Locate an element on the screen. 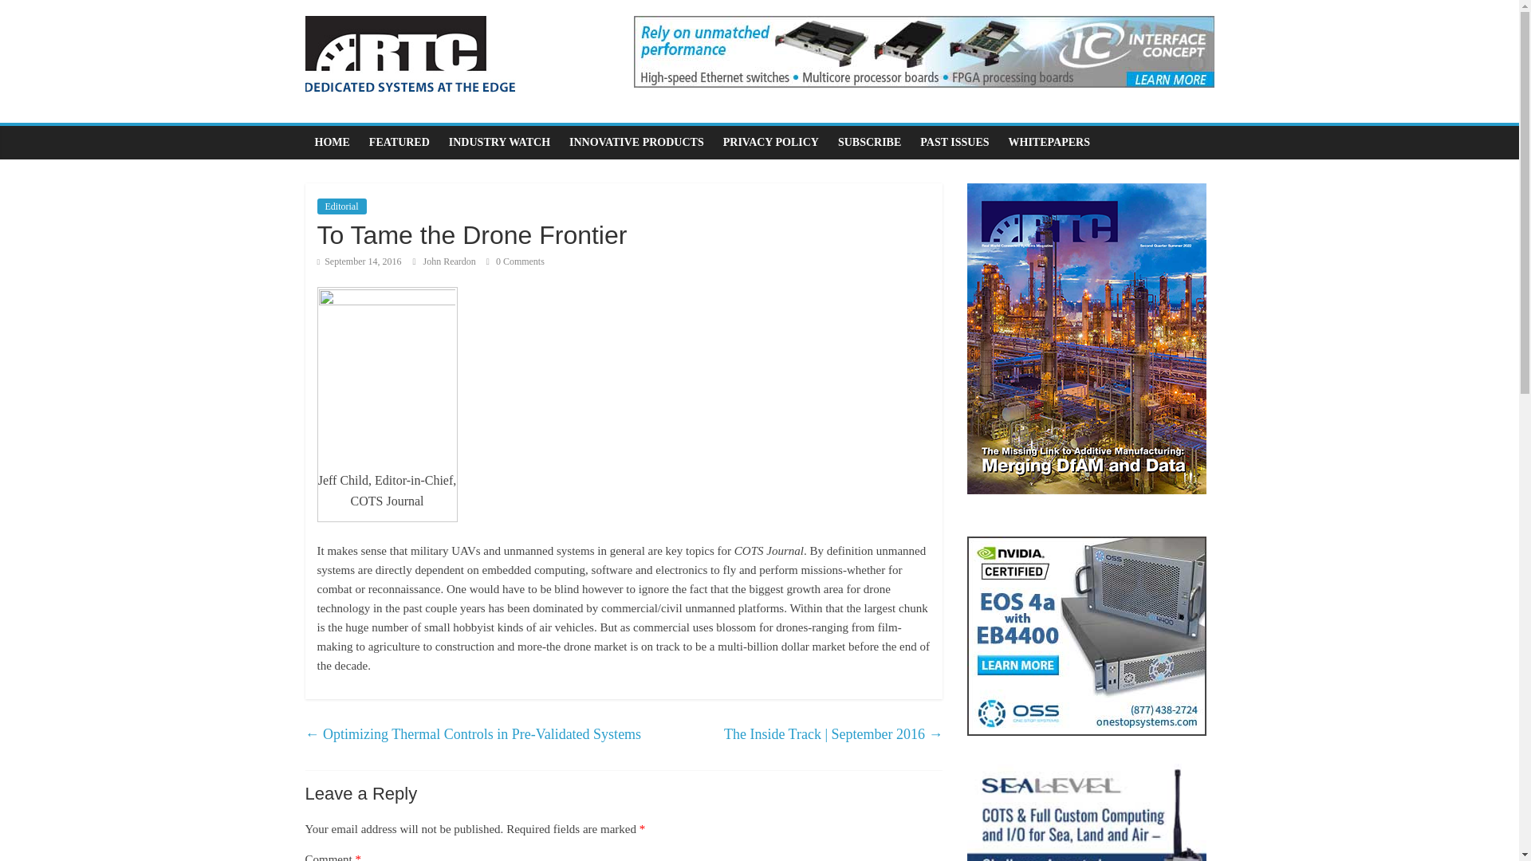  FEATURED is located at coordinates (399, 142).